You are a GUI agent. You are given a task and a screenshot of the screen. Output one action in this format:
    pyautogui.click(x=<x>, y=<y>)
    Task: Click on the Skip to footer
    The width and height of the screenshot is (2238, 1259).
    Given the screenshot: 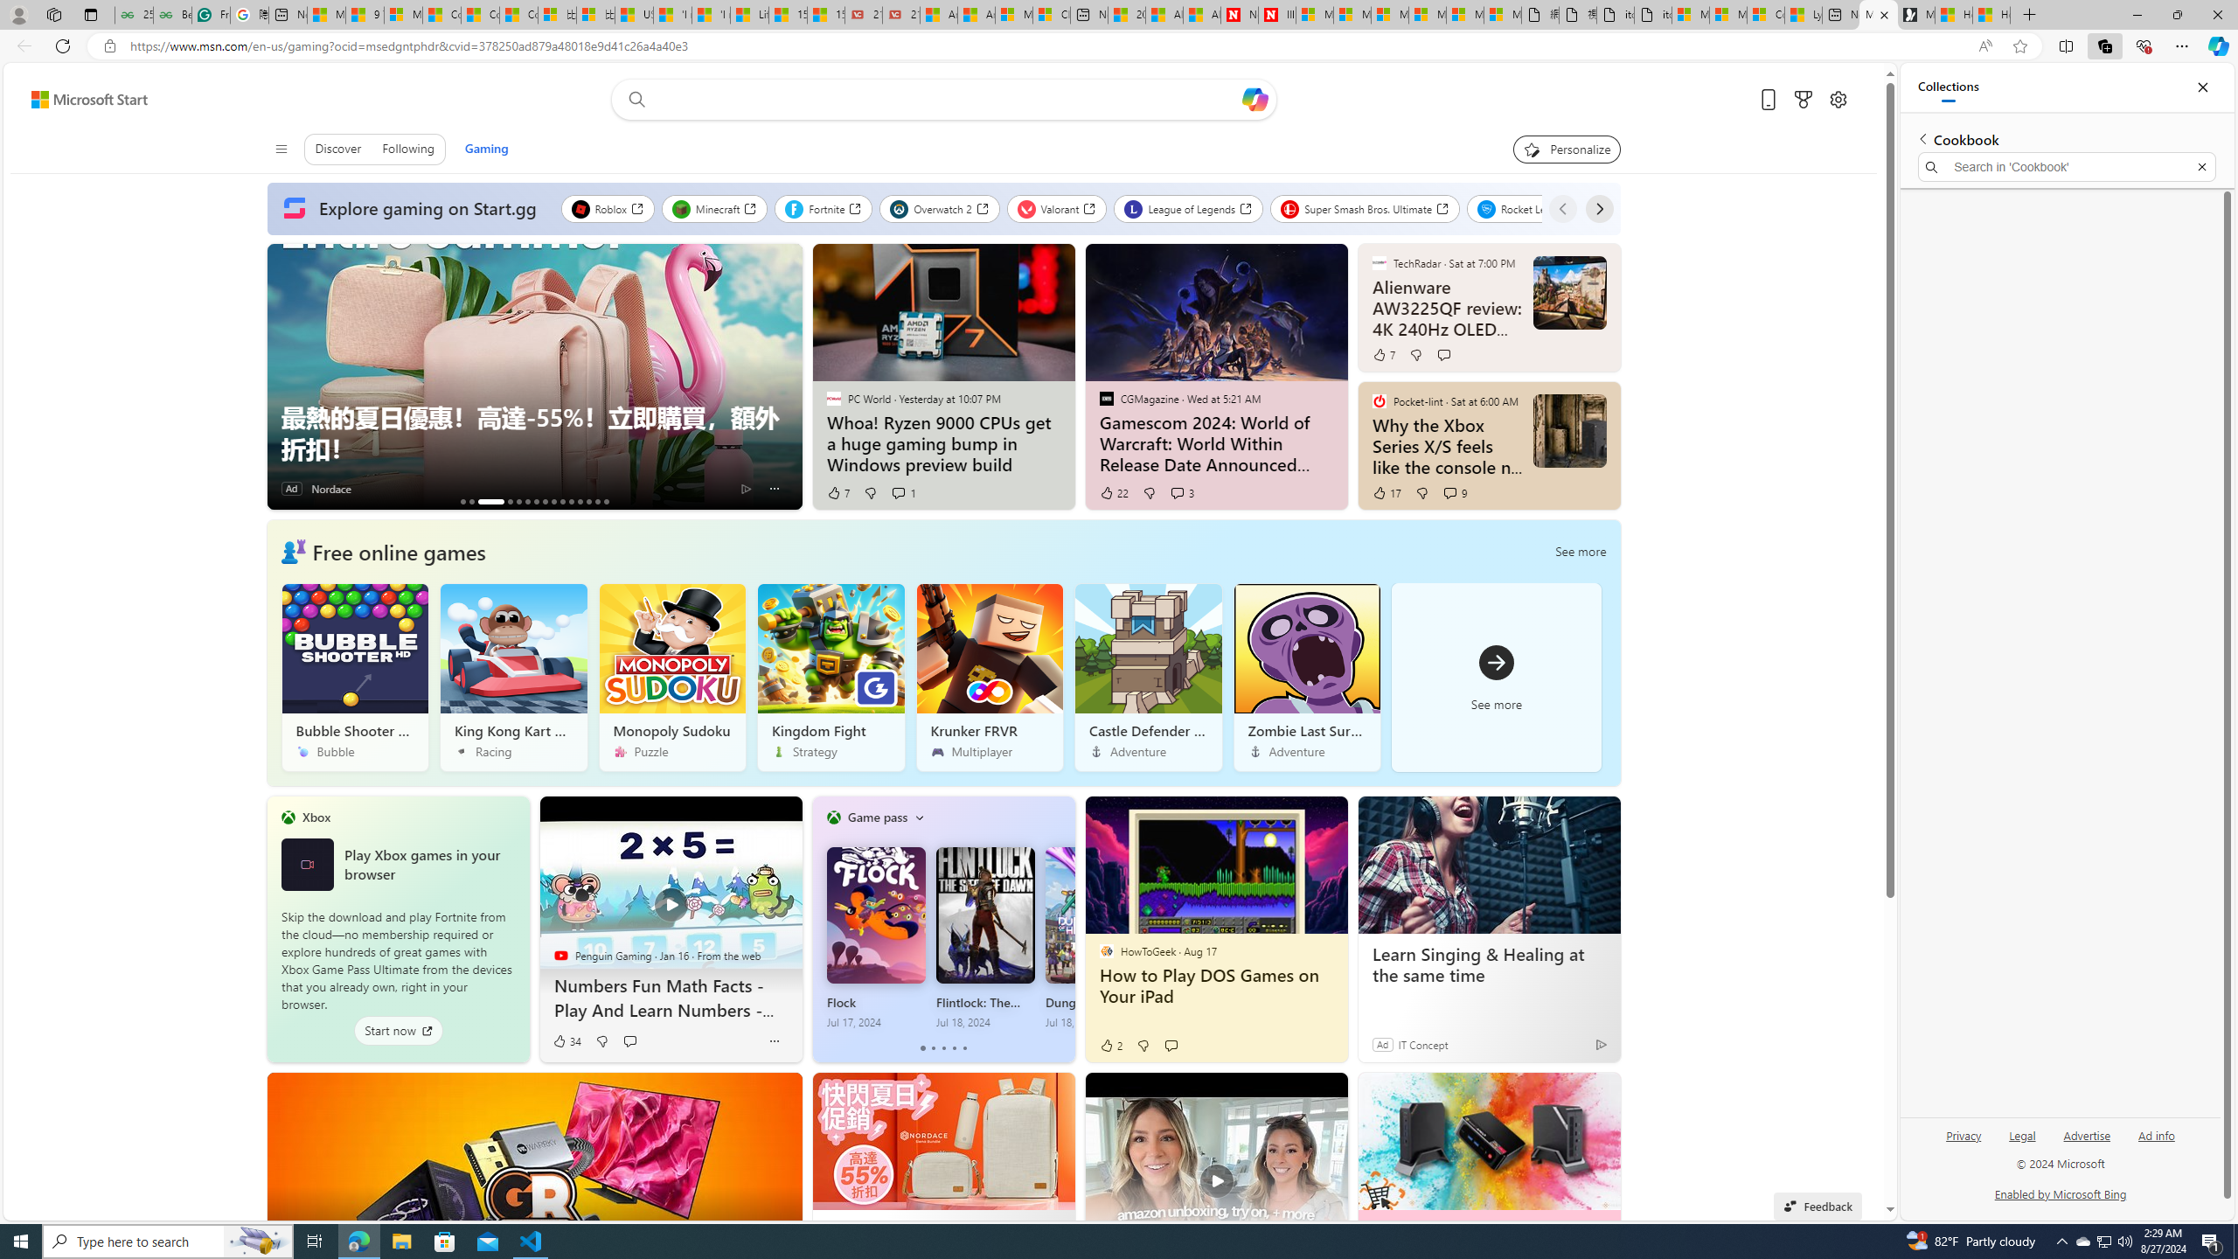 What is the action you would take?
    pyautogui.click(x=78, y=99)
    